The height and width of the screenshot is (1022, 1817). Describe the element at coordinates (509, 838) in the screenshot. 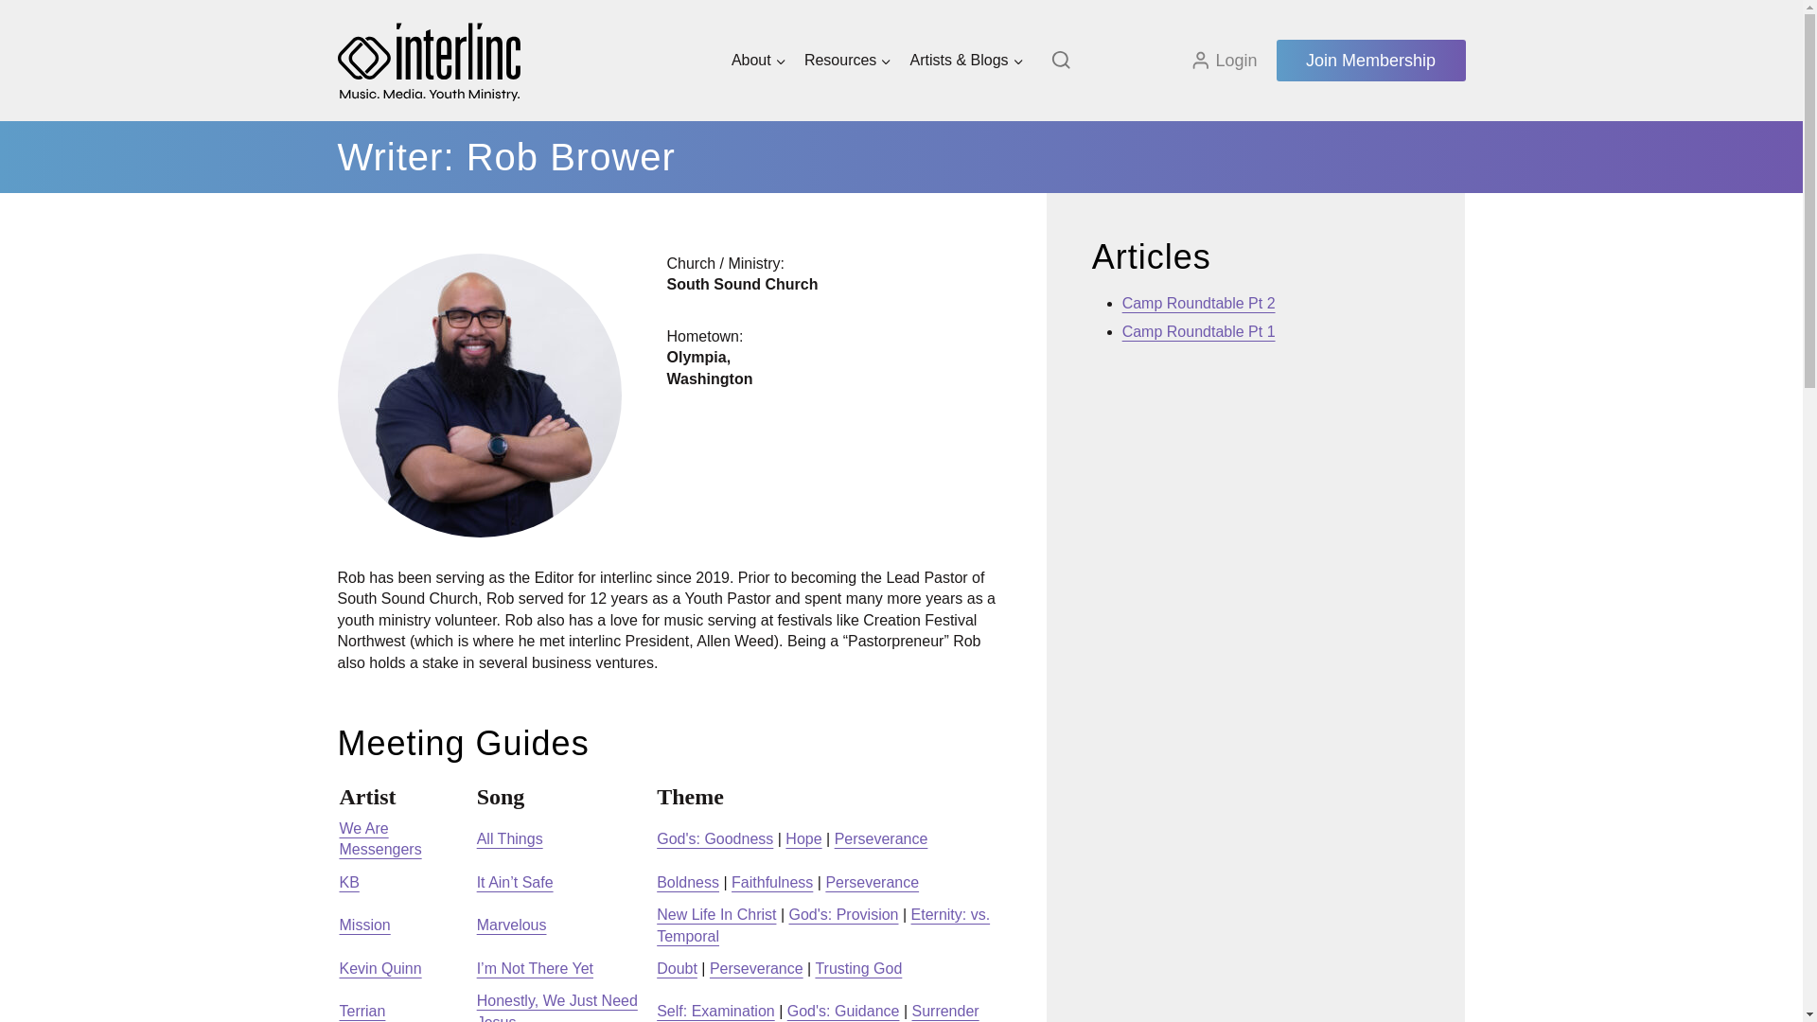

I see `All Things` at that location.